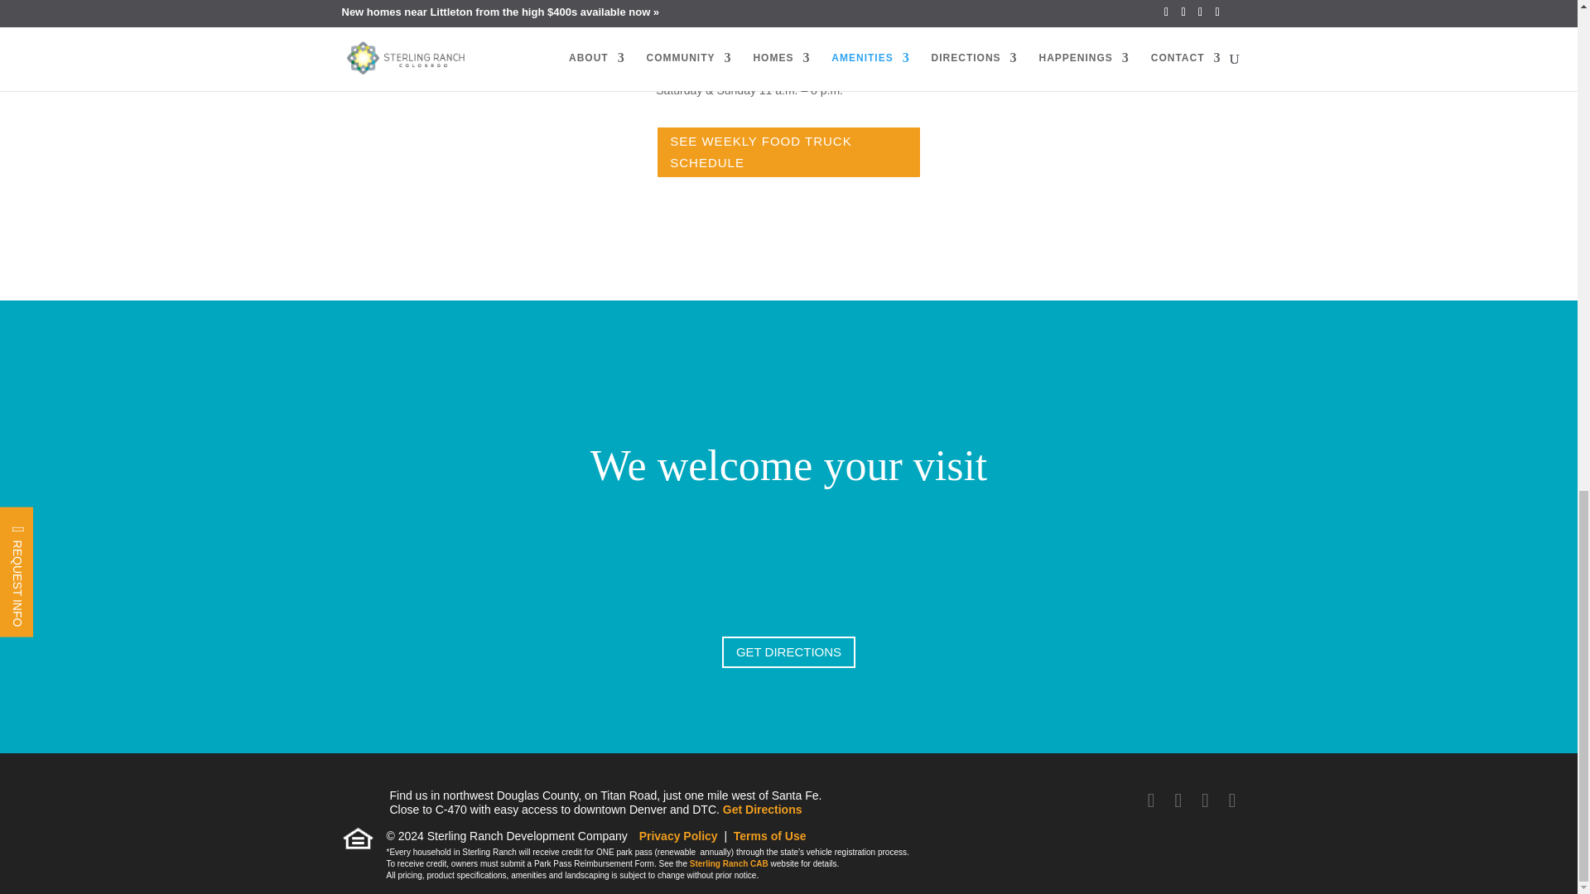 This screenshot has height=894, width=1590. Describe the element at coordinates (763, 810) in the screenshot. I see `directions` at that location.